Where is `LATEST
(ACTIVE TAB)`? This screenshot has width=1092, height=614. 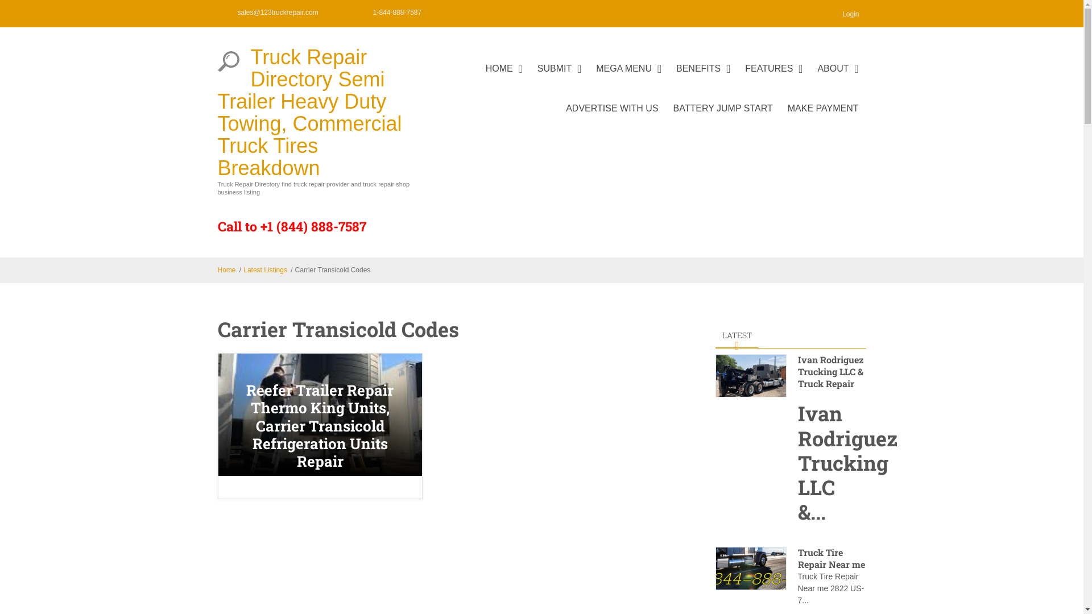
LATEST
(ACTIVE TAB) is located at coordinates (737, 335).